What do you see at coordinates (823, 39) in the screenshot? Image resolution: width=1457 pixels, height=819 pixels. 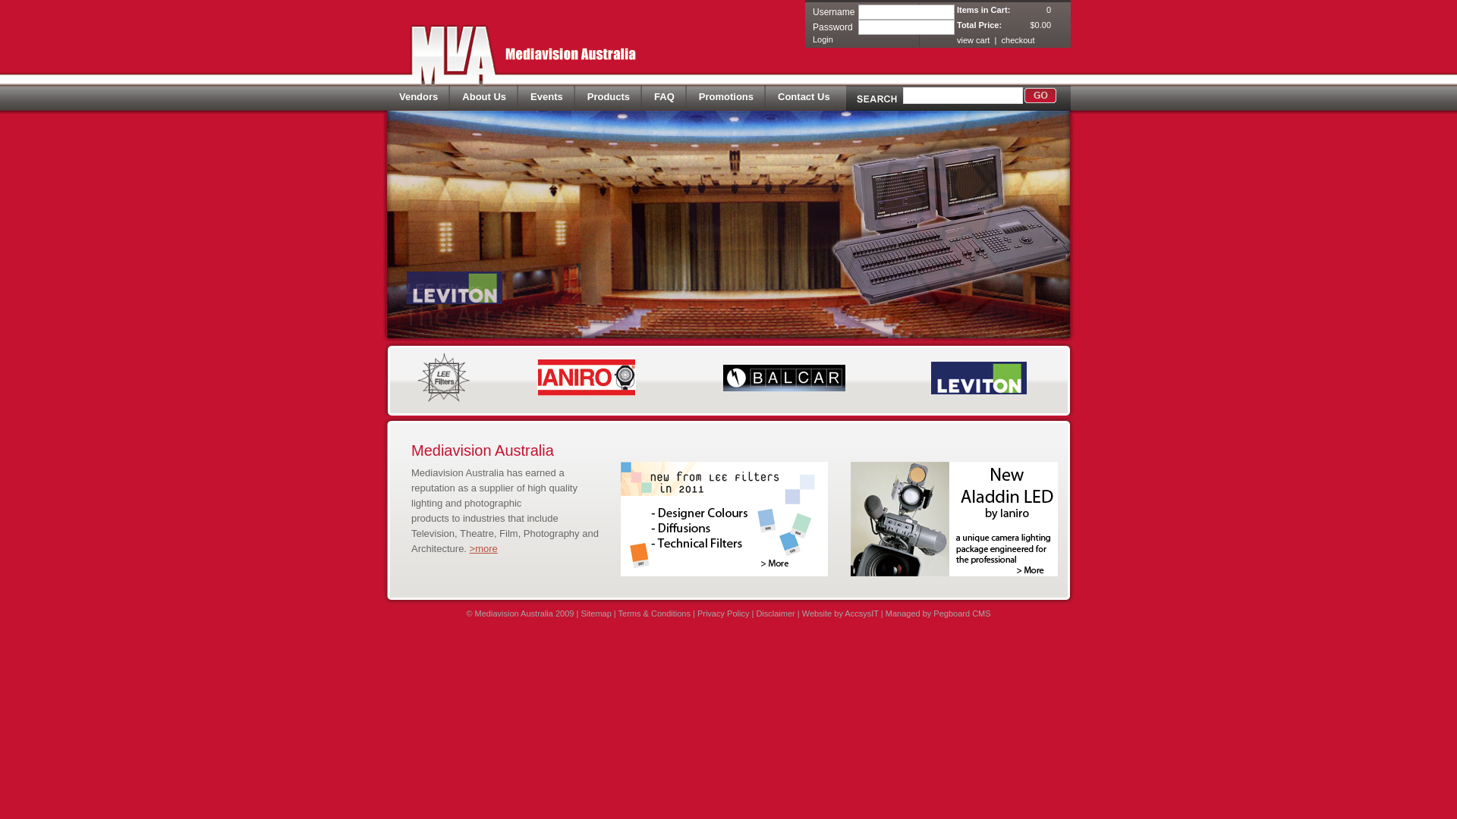 I see `Login` at bounding box center [823, 39].